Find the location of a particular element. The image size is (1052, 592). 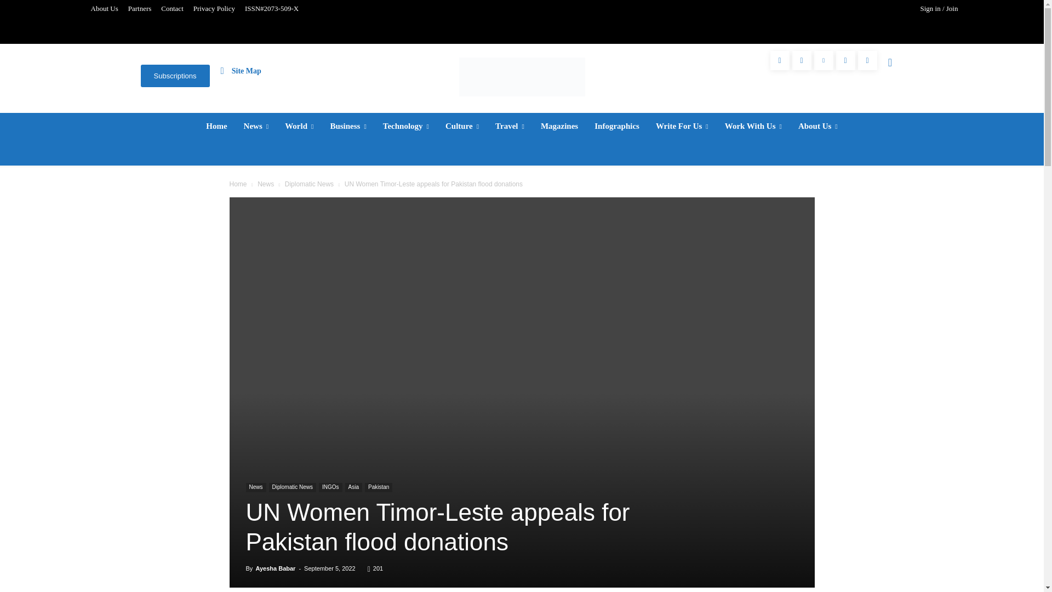

Linkedin is located at coordinates (824, 60).